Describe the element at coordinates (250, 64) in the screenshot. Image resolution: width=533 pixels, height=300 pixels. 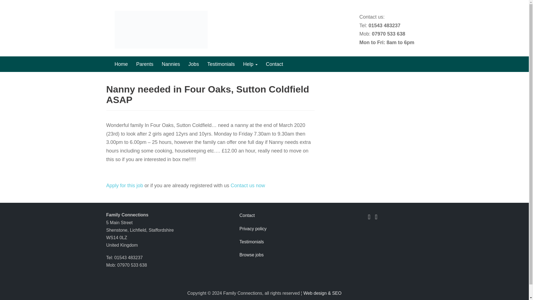
I see `Help` at that location.